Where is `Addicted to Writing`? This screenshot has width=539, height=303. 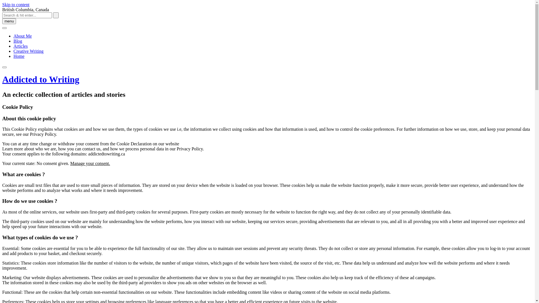
Addicted to Writing is located at coordinates (41, 79).